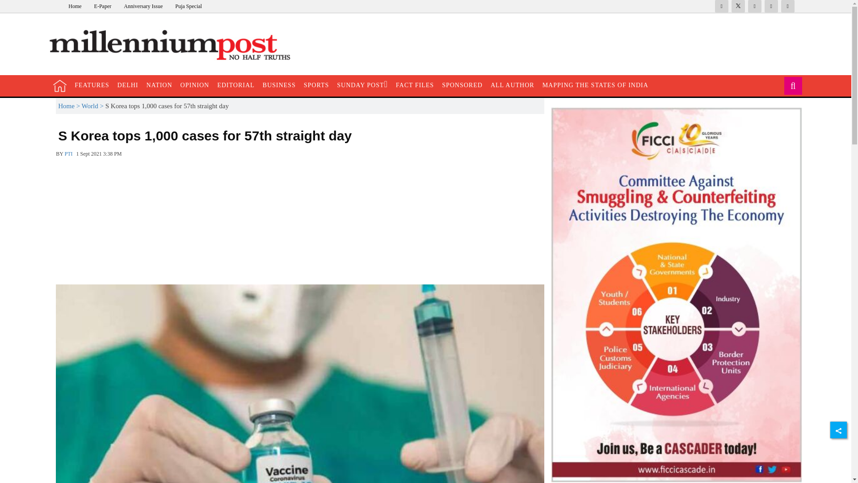 This screenshot has height=483, width=858. Describe the element at coordinates (462, 85) in the screenshot. I see `SPONSORED` at that location.